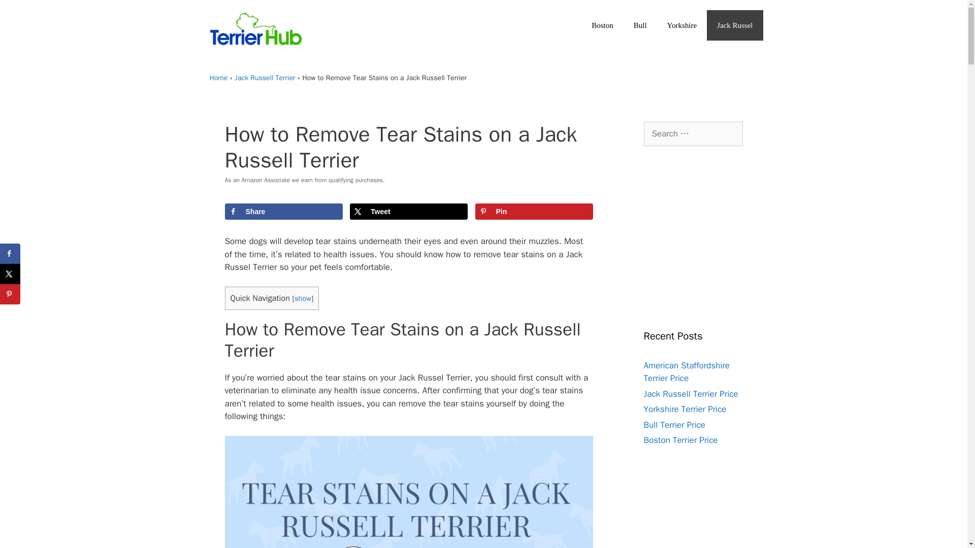  What do you see at coordinates (602, 25) in the screenshot?
I see `Boston` at bounding box center [602, 25].